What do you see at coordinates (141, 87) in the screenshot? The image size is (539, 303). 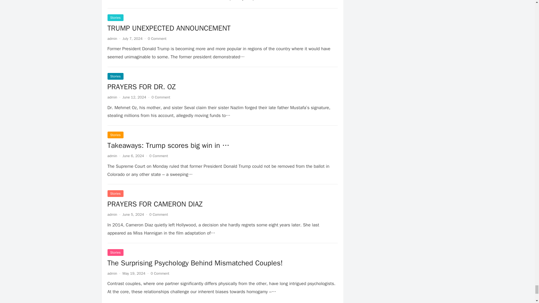 I see `PRAYERS FOR DR. OZ` at bounding box center [141, 87].